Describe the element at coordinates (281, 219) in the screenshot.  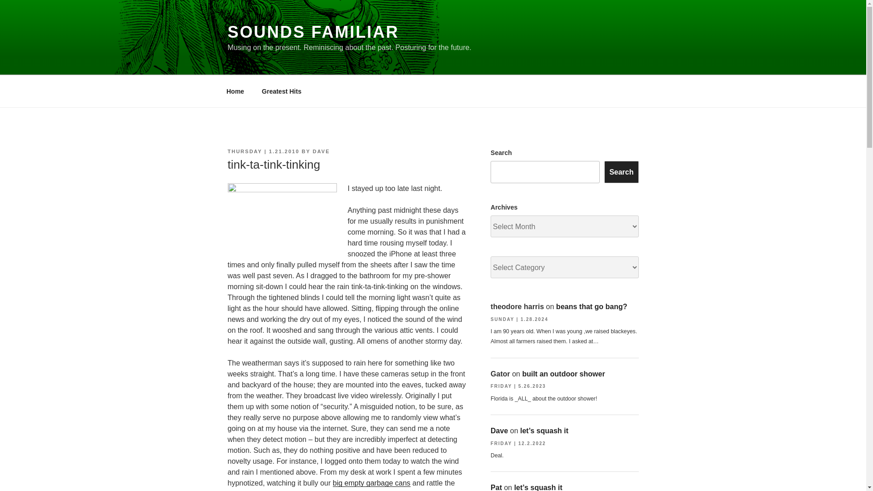
I see `Wait!` at that location.